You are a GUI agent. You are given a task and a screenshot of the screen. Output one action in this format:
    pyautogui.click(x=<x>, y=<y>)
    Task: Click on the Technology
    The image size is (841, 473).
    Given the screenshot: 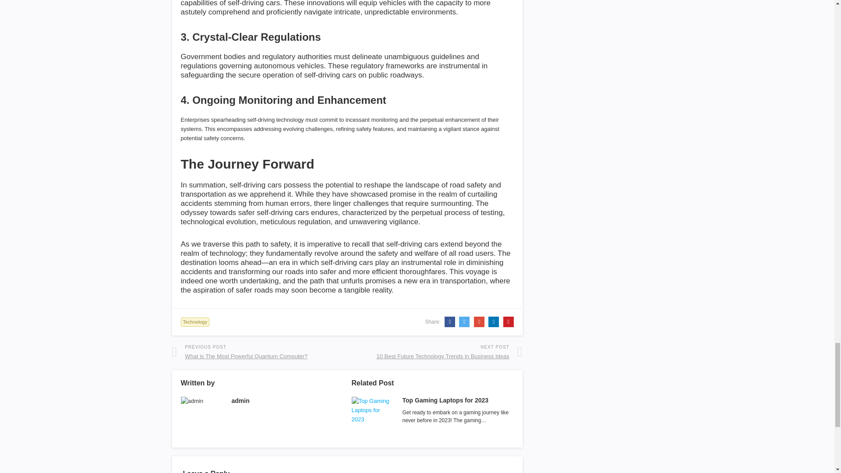 What is the action you would take?
    pyautogui.click(x=195, y=322)
    